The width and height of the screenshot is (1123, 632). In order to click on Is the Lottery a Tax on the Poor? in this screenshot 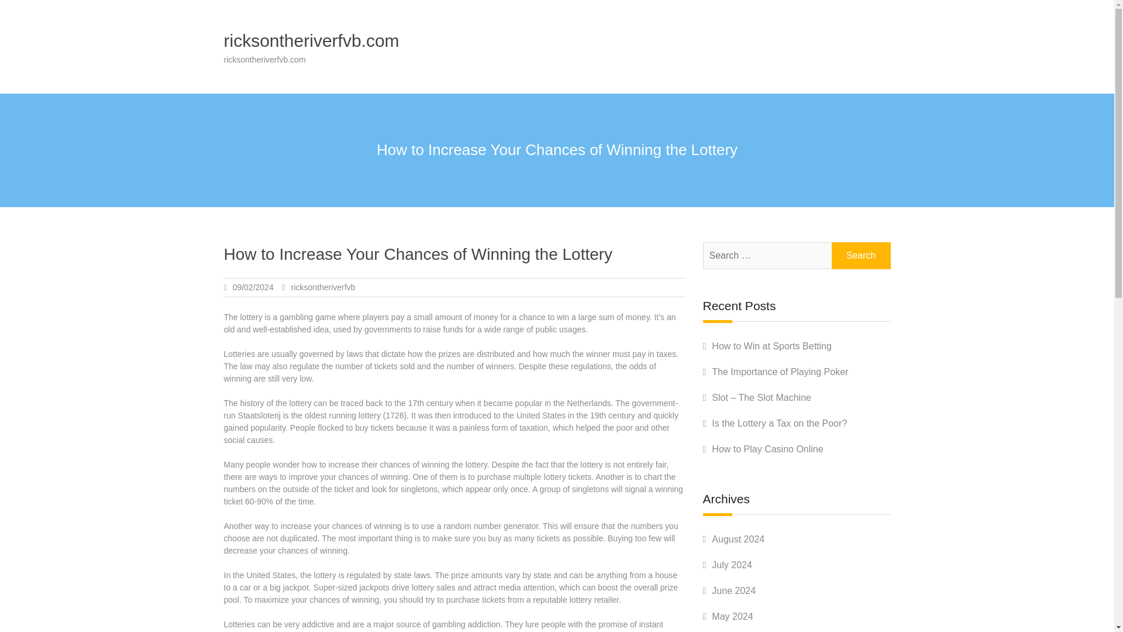, I will do `click(779, 423)`.